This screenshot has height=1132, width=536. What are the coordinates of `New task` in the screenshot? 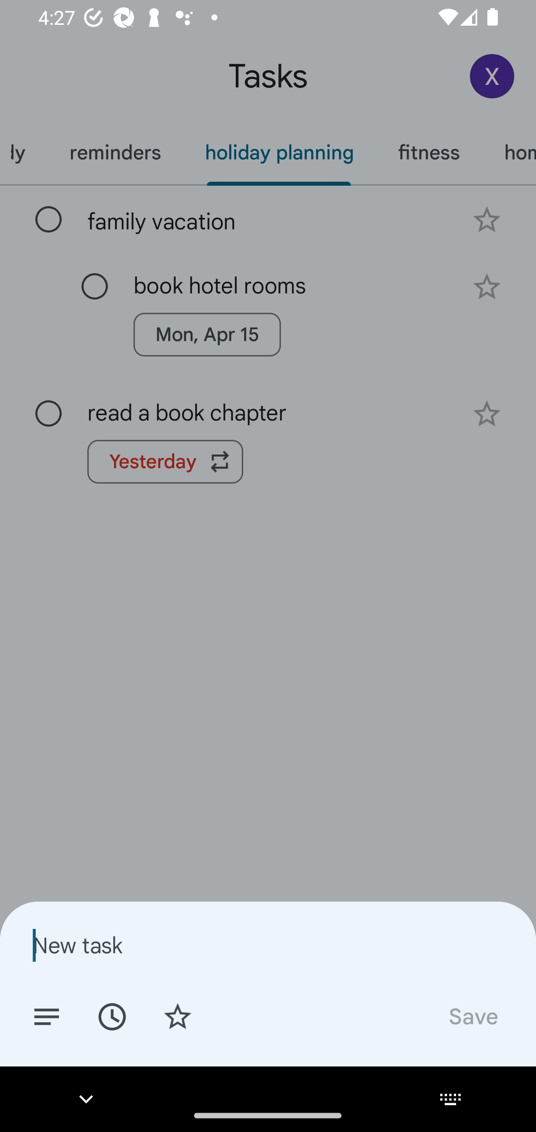 It's located at (268, 945).